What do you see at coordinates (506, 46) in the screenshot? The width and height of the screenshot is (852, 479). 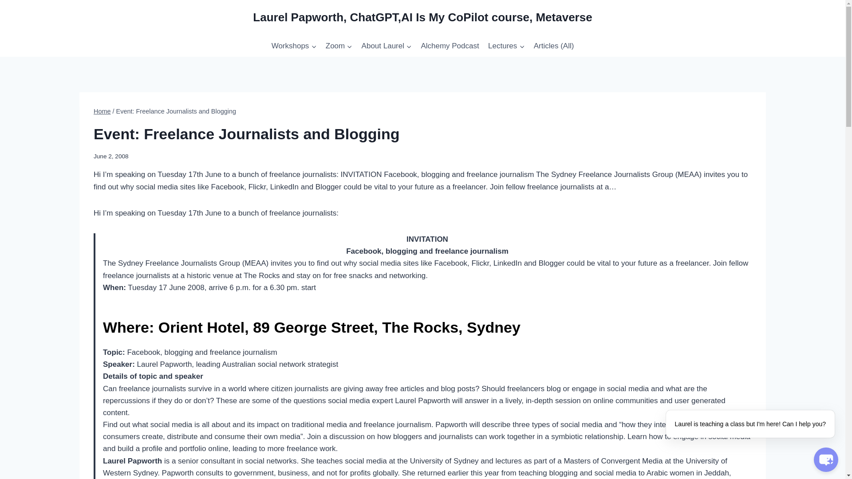 I see `Lectures` at bounding box center [506, 46].